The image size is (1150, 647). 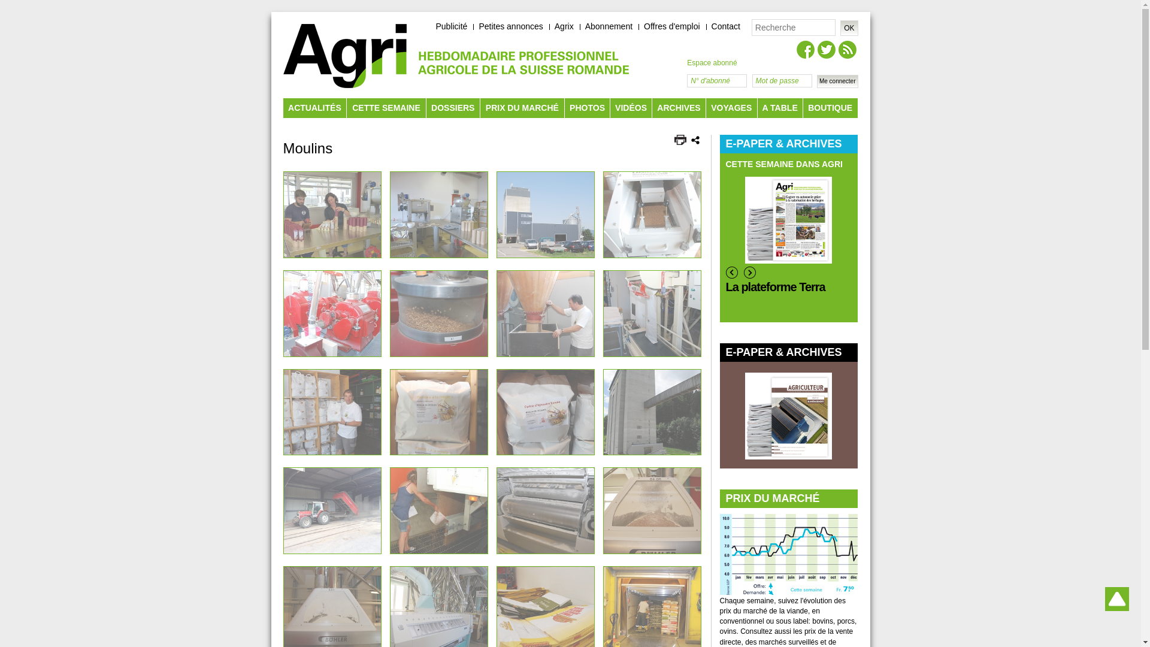 I want to click on Affouragement Bio Suisse, so click(x=663, y=295).